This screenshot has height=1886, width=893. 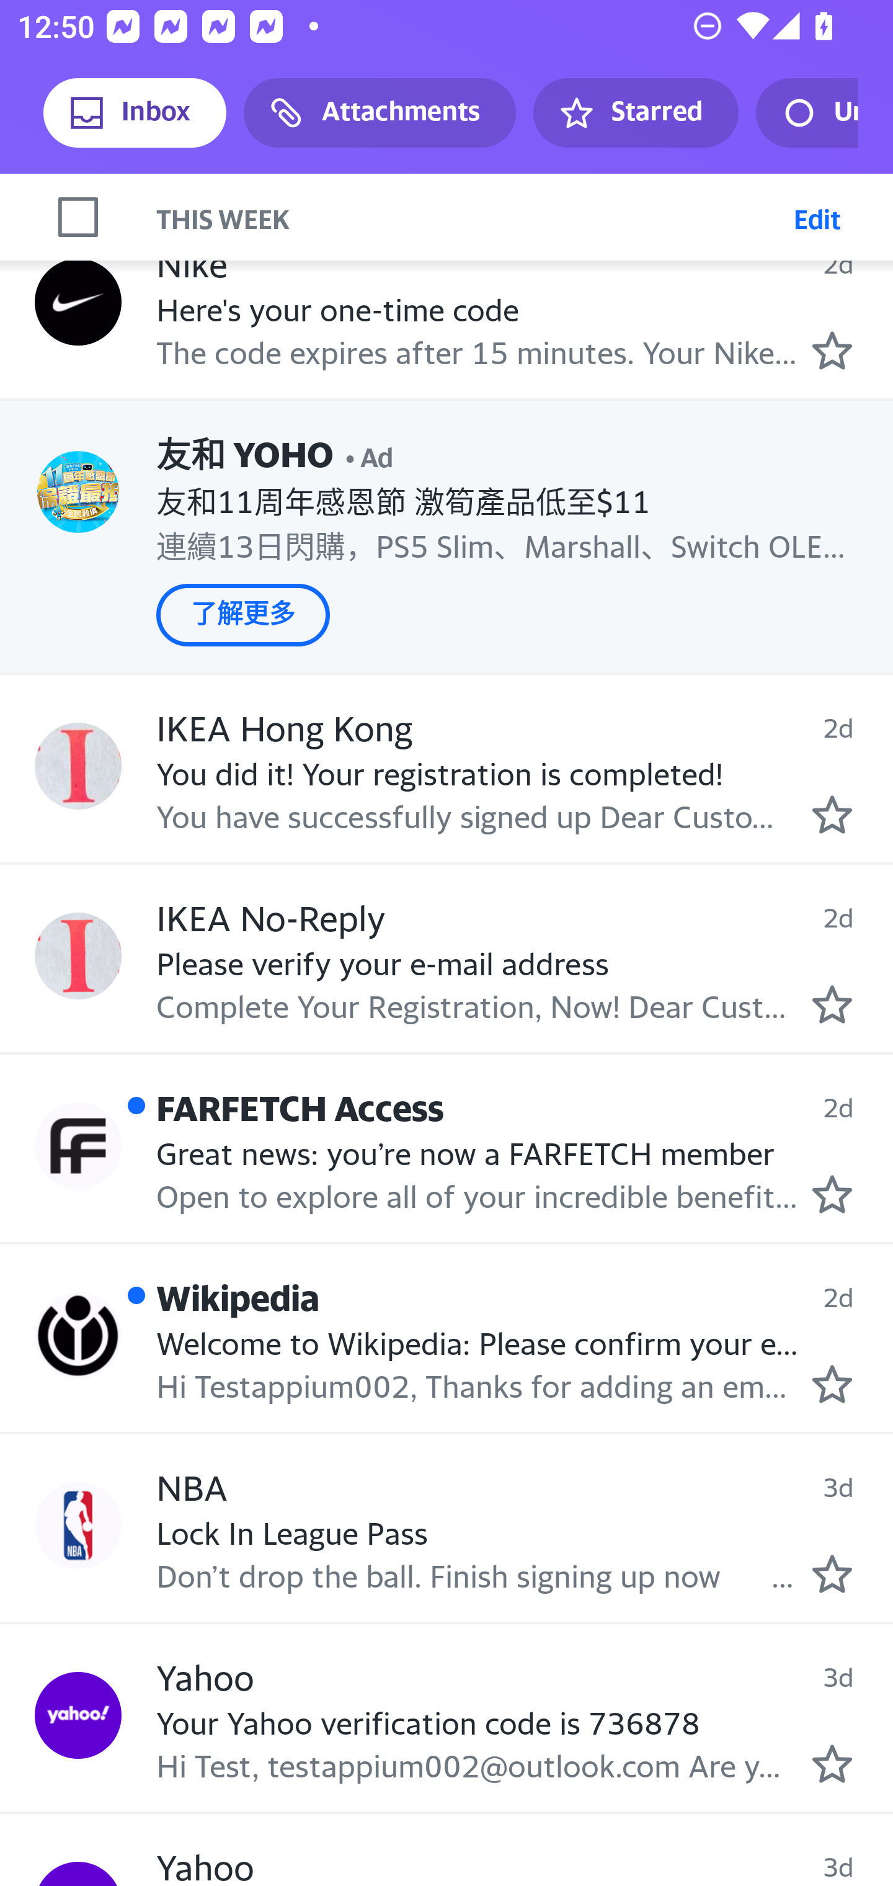 I want to click on Profile
FARFETCH Access, so click(x=78, y=1146).